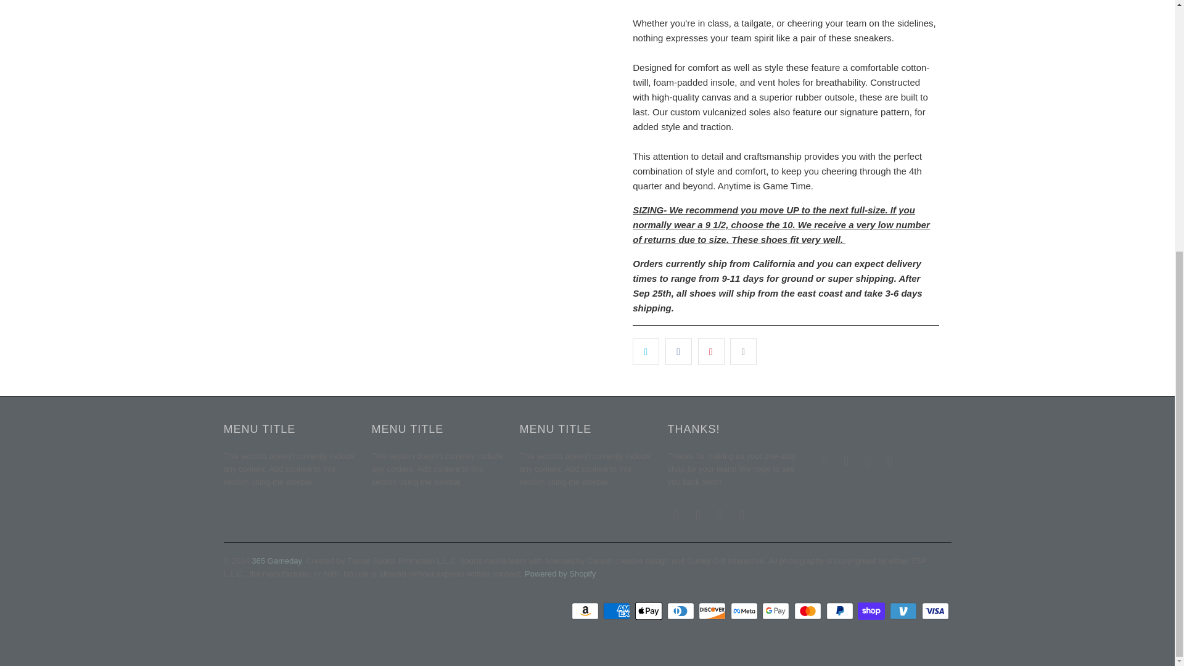  Describe the element at coordinates (698, 514) in the screenshot. I see `365 Gameday on Facebook` at that location.